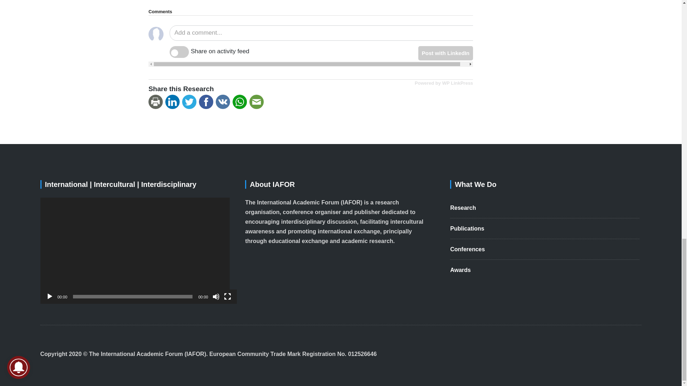 The image size is (687, 386). I want to click on Play, so click(49, 297).